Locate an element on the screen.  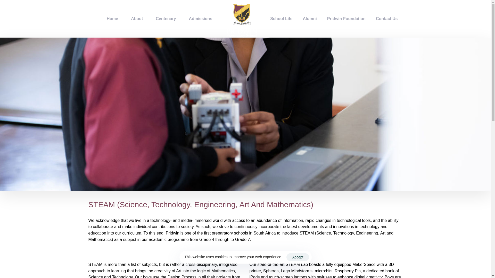
Contact Us is located at coordinates (387, 19).